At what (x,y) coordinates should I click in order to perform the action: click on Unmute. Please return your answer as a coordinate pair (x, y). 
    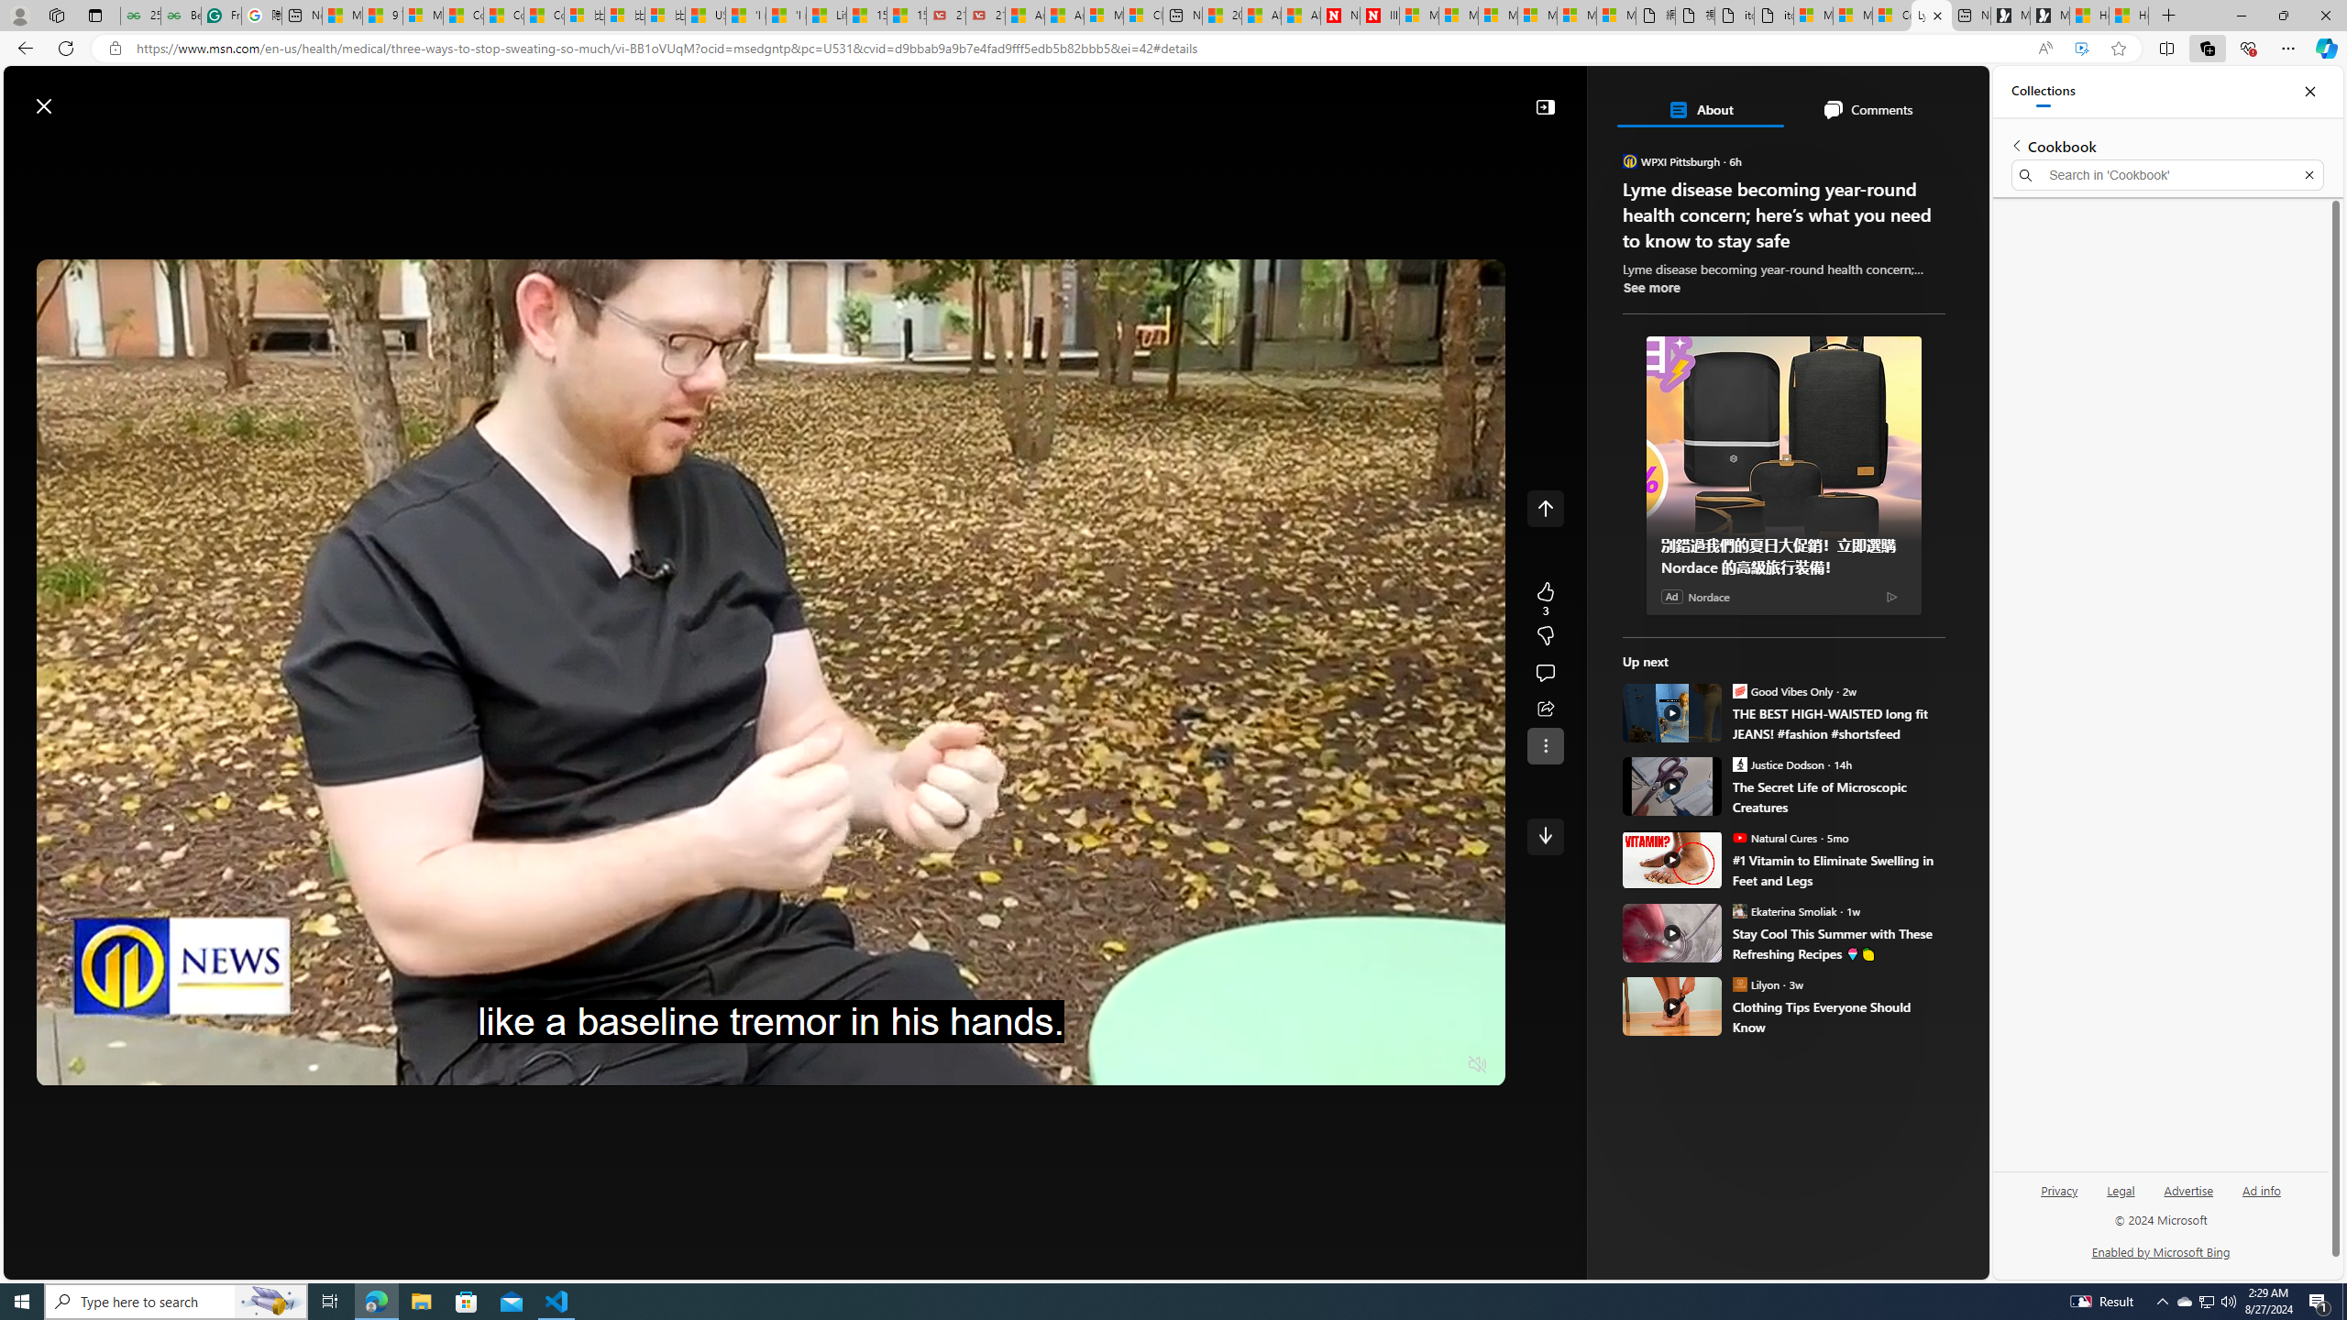
    Looking at the image, I should click on (1478, 1065).